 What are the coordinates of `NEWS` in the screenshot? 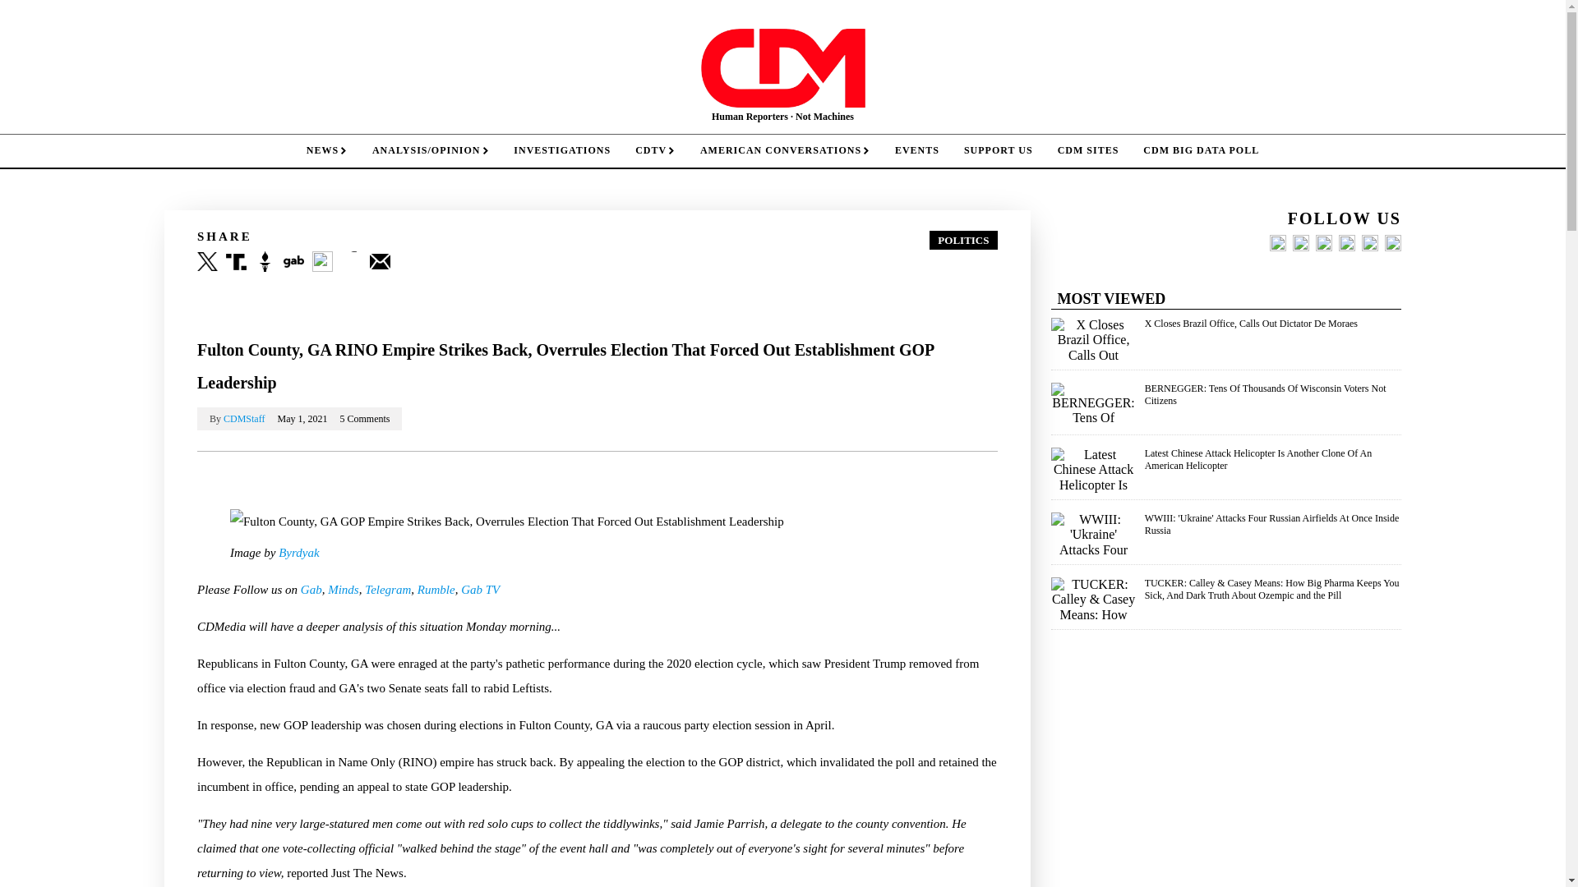 It's located at (326, 151).